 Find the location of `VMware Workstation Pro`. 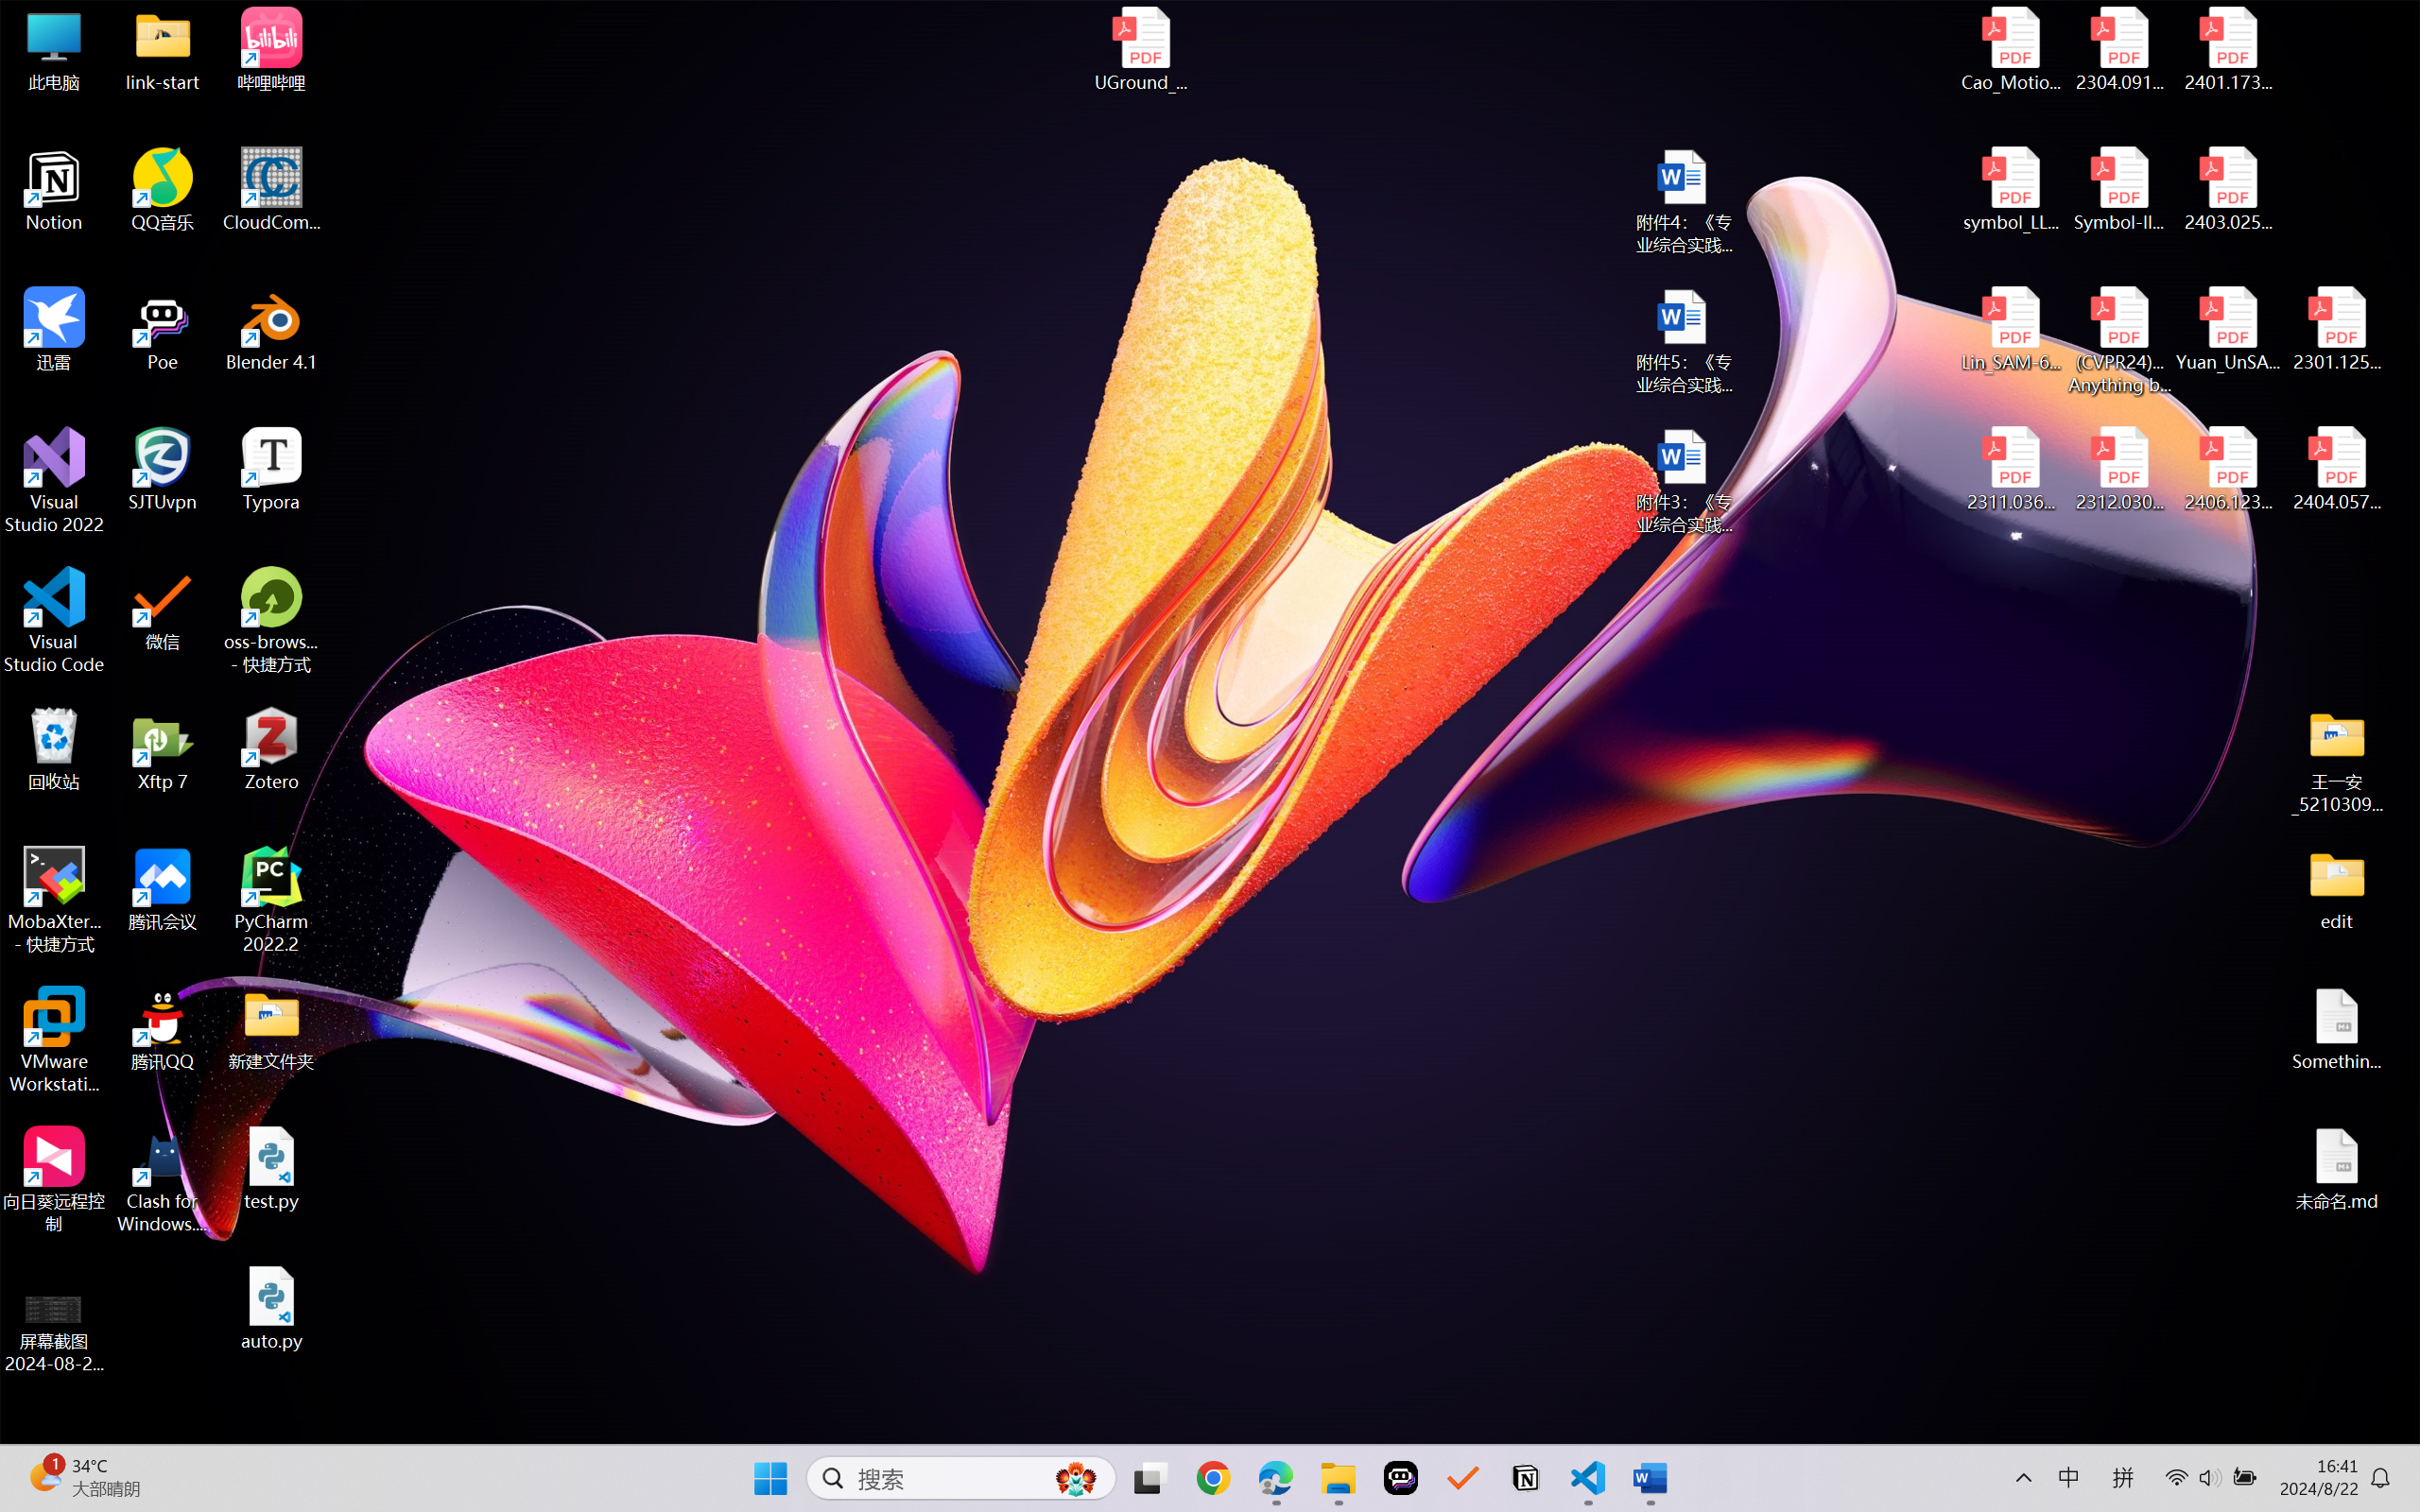

VMware Workstation Pro is located at coordinates (55, 1040).